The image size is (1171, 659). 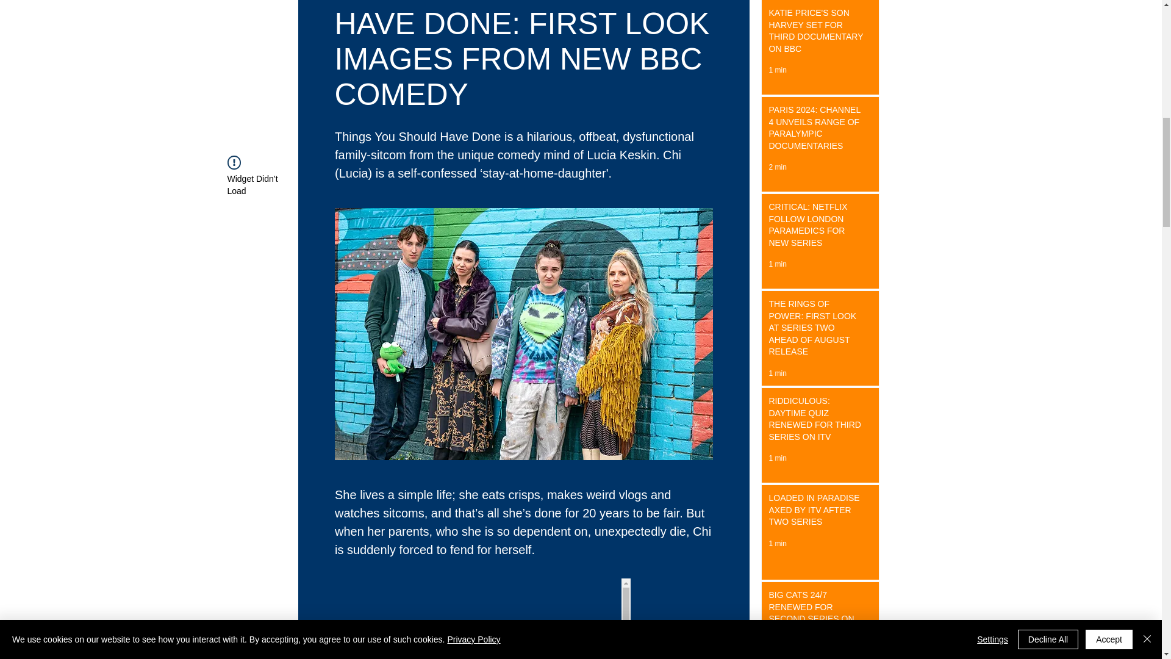 I want to click on RIDDICULOUS: DAYTIME QUIZ RENEWED FOR THIRD SERIES ON ITV, so click(x=816, y=422).